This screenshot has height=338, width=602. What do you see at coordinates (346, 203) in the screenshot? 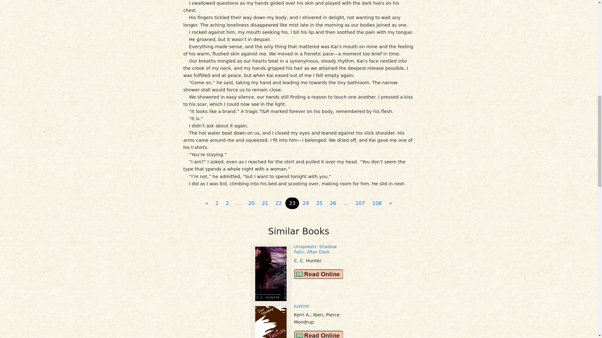
I see `...` at bounding box center [346, 203].